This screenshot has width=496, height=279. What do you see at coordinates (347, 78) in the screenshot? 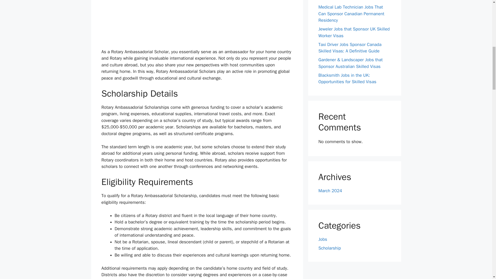
I see `Blacksmith Jobs in the UK: Opportunities for Skilled Visas` at bounding box center [347, 78].